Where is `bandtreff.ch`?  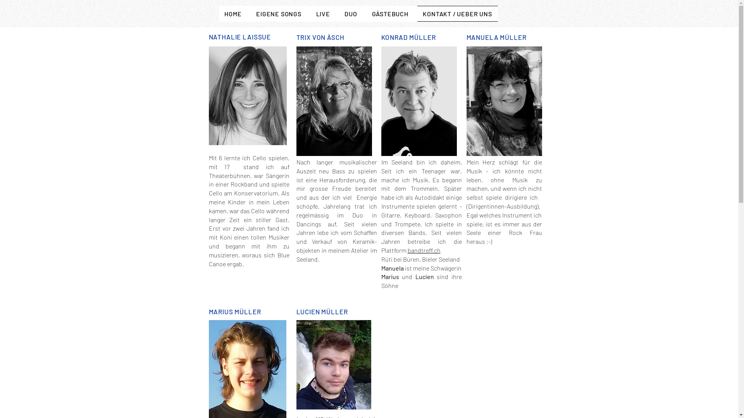 bandtreff.ch is located at coordinates (424, 250).